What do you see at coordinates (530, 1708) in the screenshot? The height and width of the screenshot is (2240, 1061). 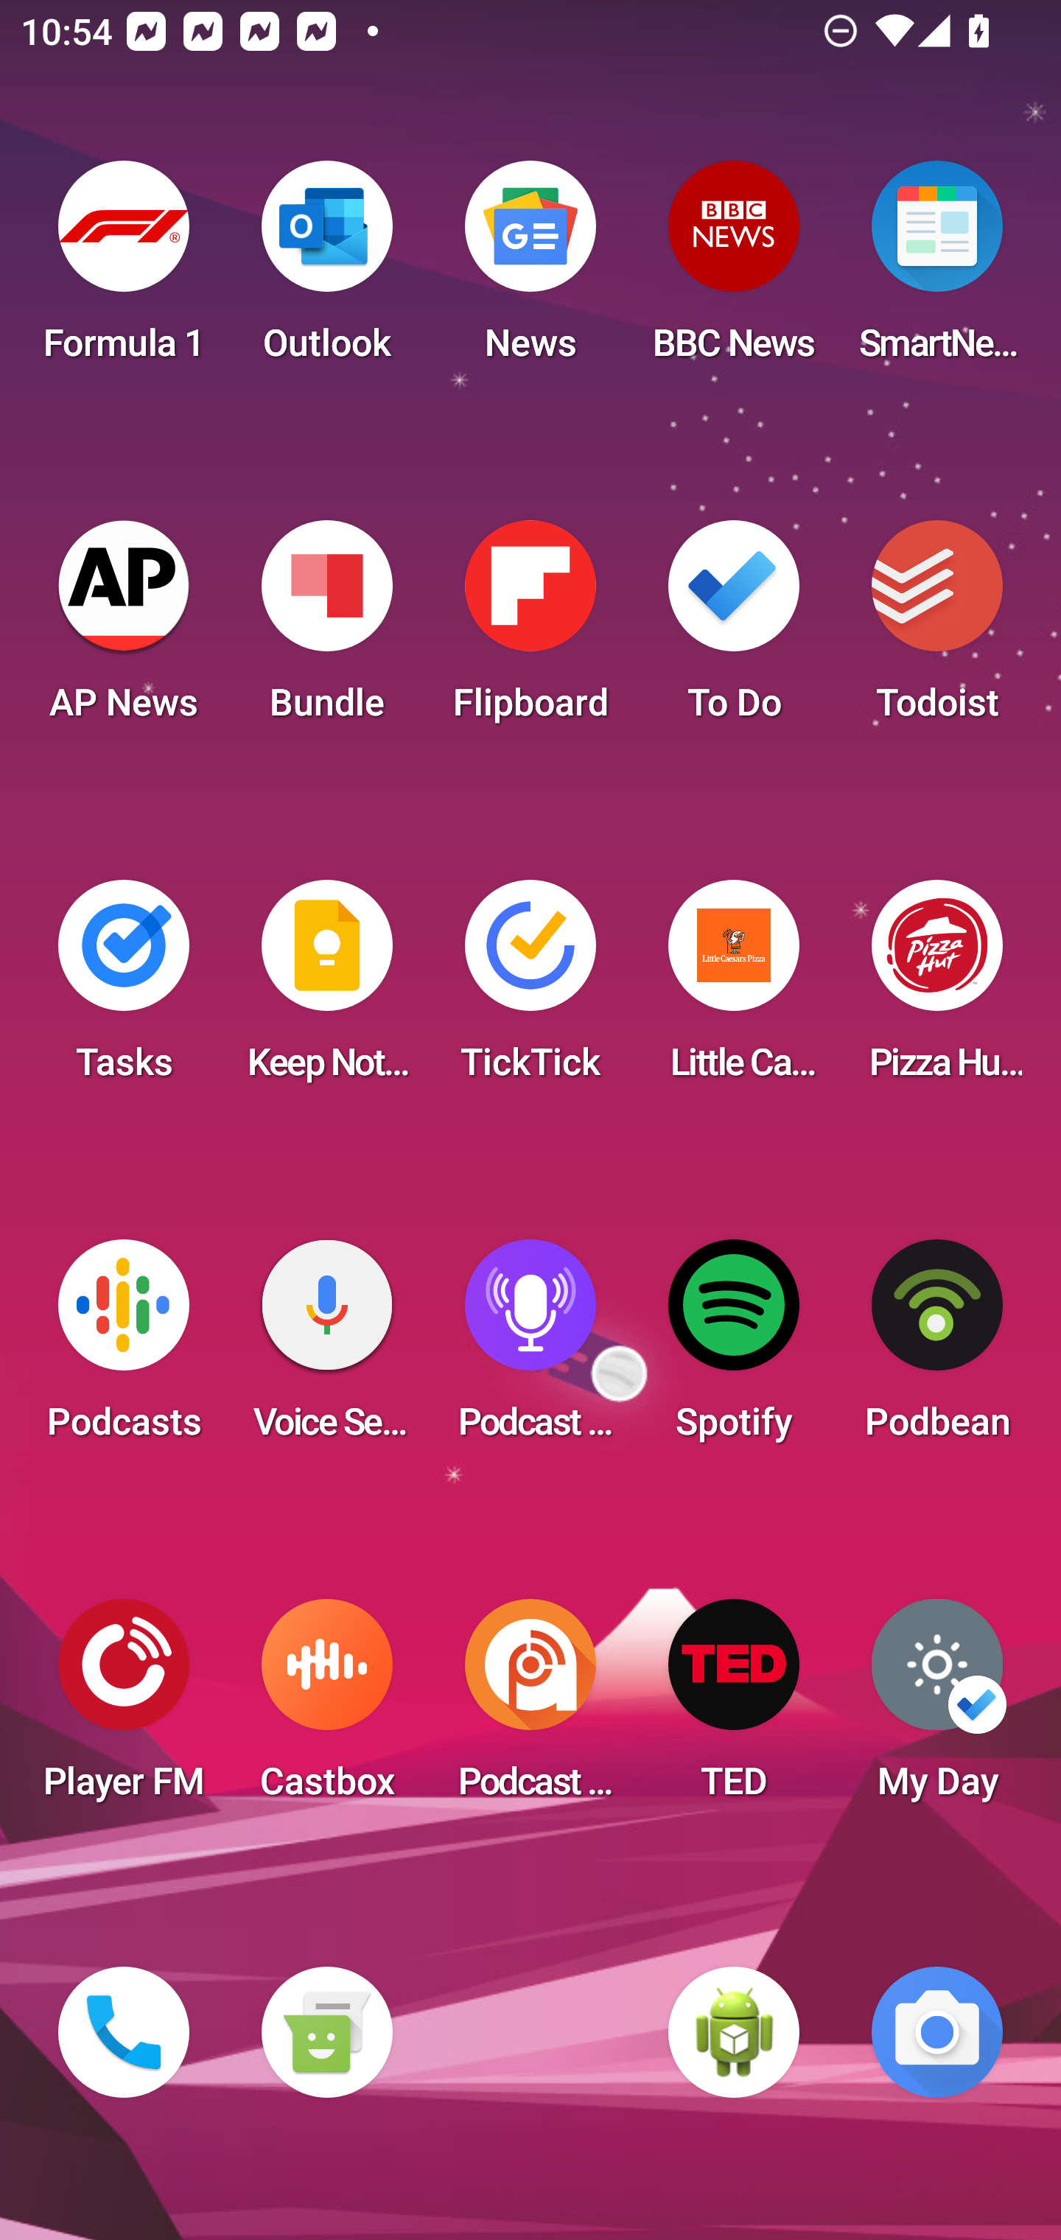 I see `Podcast Addict` at bounding box center [530, 1708].